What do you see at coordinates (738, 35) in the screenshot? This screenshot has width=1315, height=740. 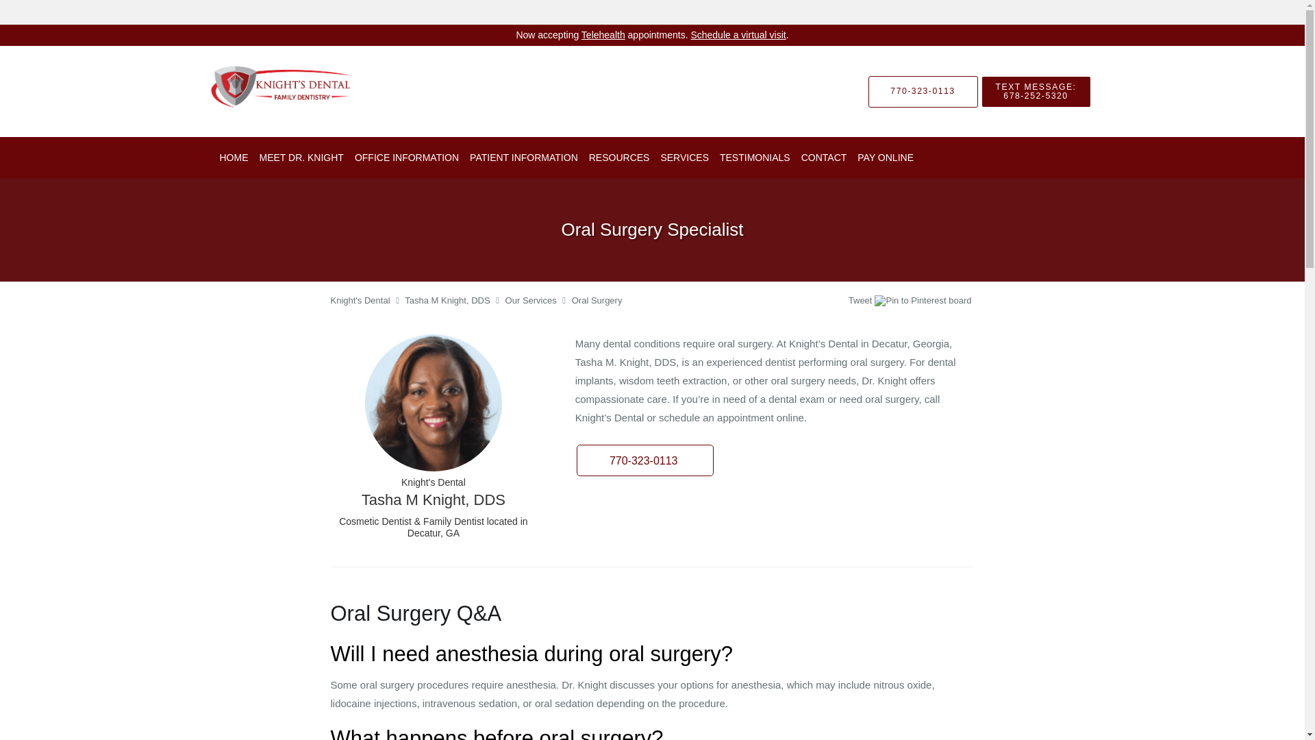 I see `Schedule a virtual visit` at bounding box center [738, 35].